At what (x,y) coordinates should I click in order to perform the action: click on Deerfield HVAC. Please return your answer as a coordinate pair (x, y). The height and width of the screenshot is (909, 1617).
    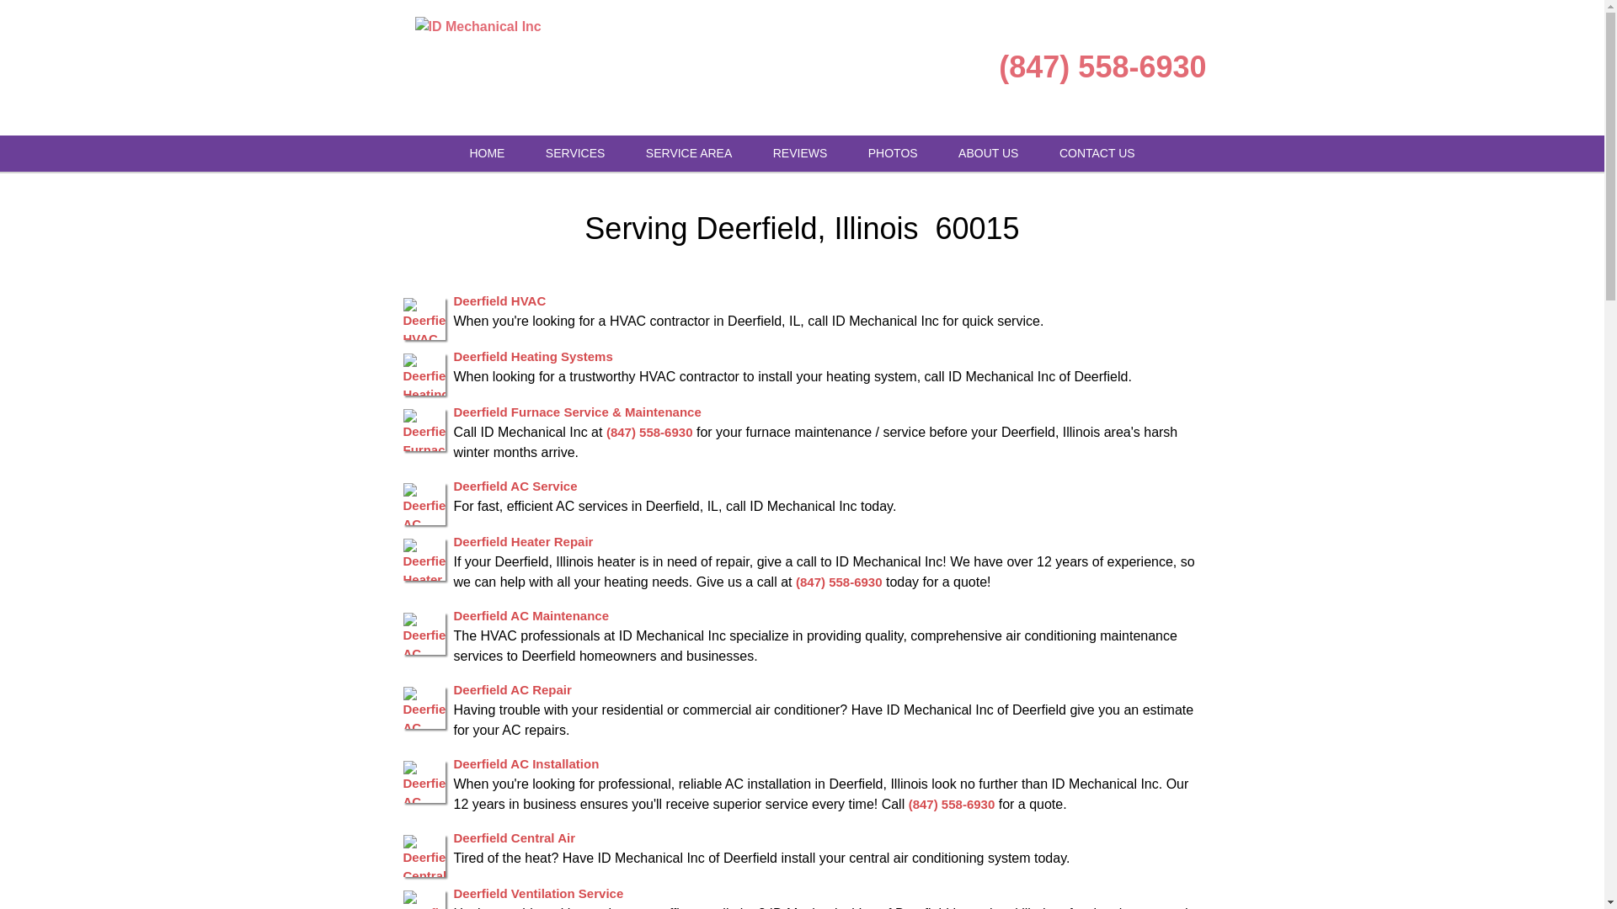
    Looking at the image, I should click on (499, 300).